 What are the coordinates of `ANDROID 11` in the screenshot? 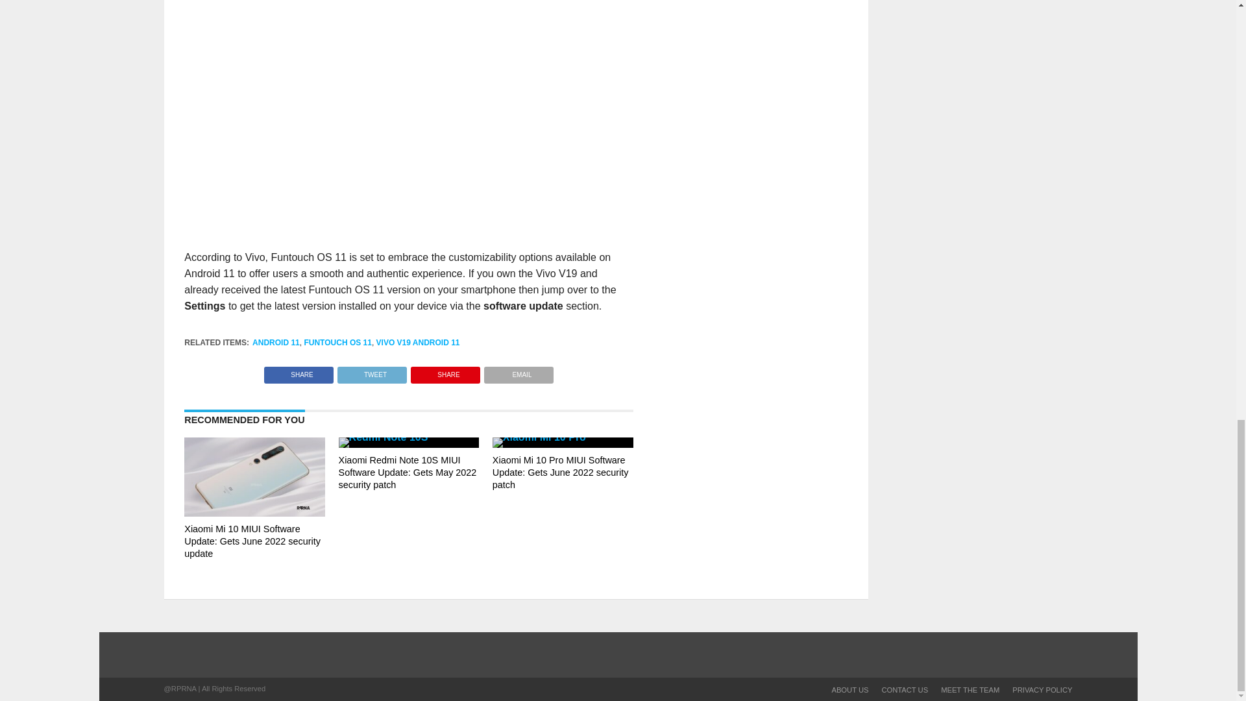 It's located at (276, 342).